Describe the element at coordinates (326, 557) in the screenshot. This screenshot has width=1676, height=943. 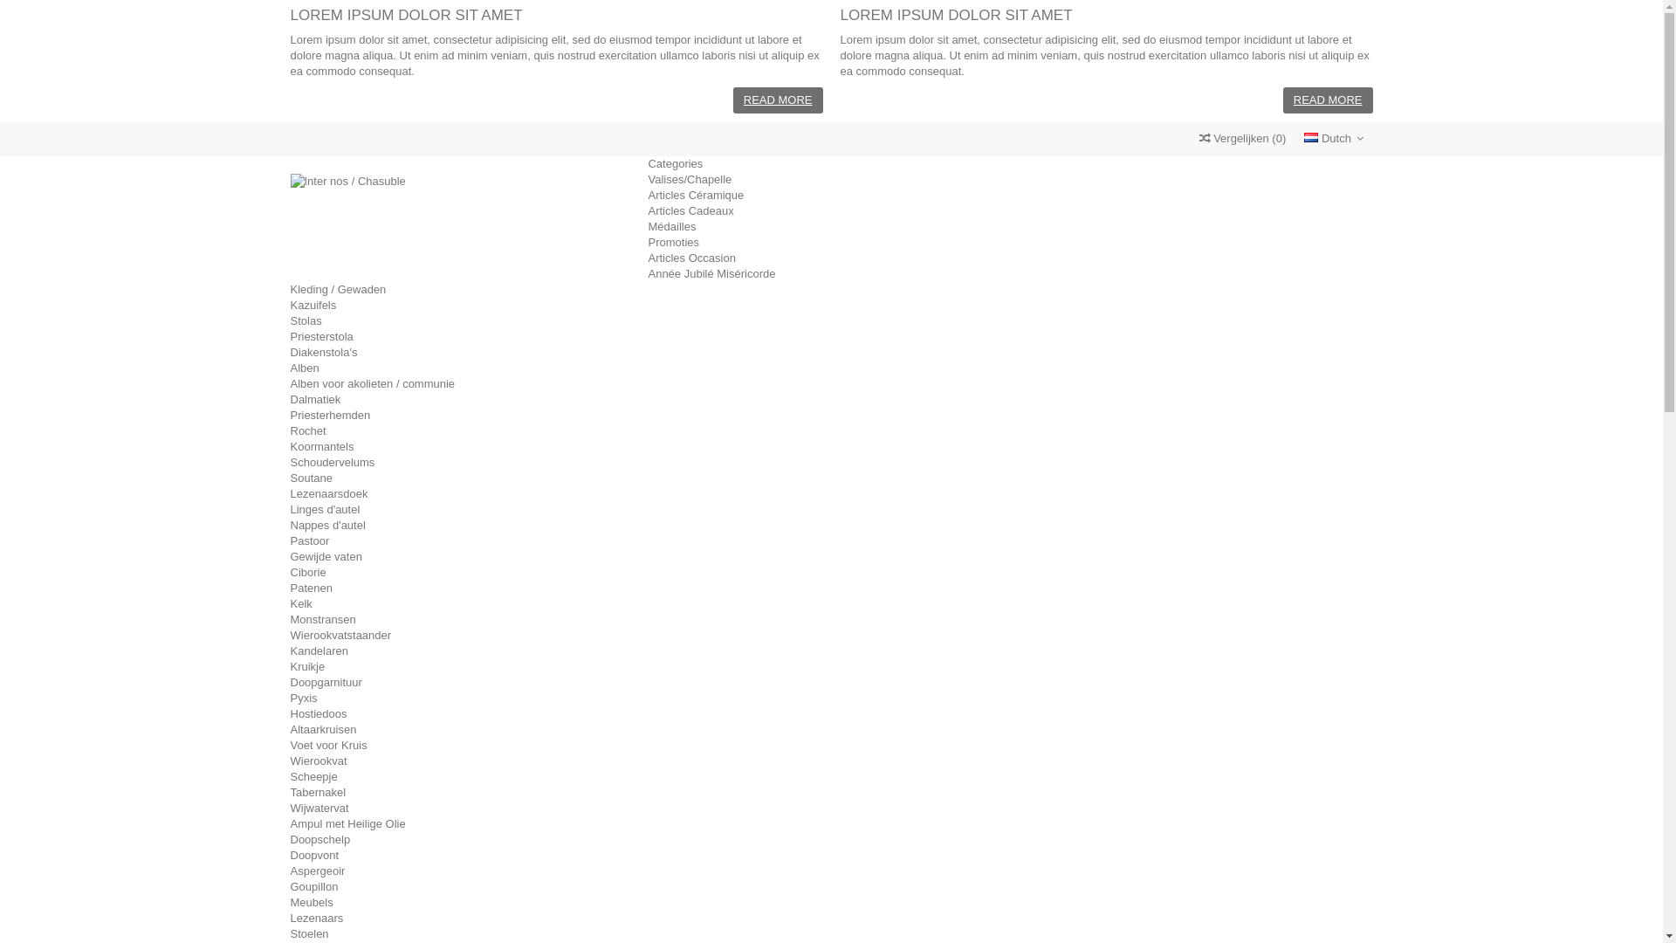
I see `Gewijde vaten` at that location.